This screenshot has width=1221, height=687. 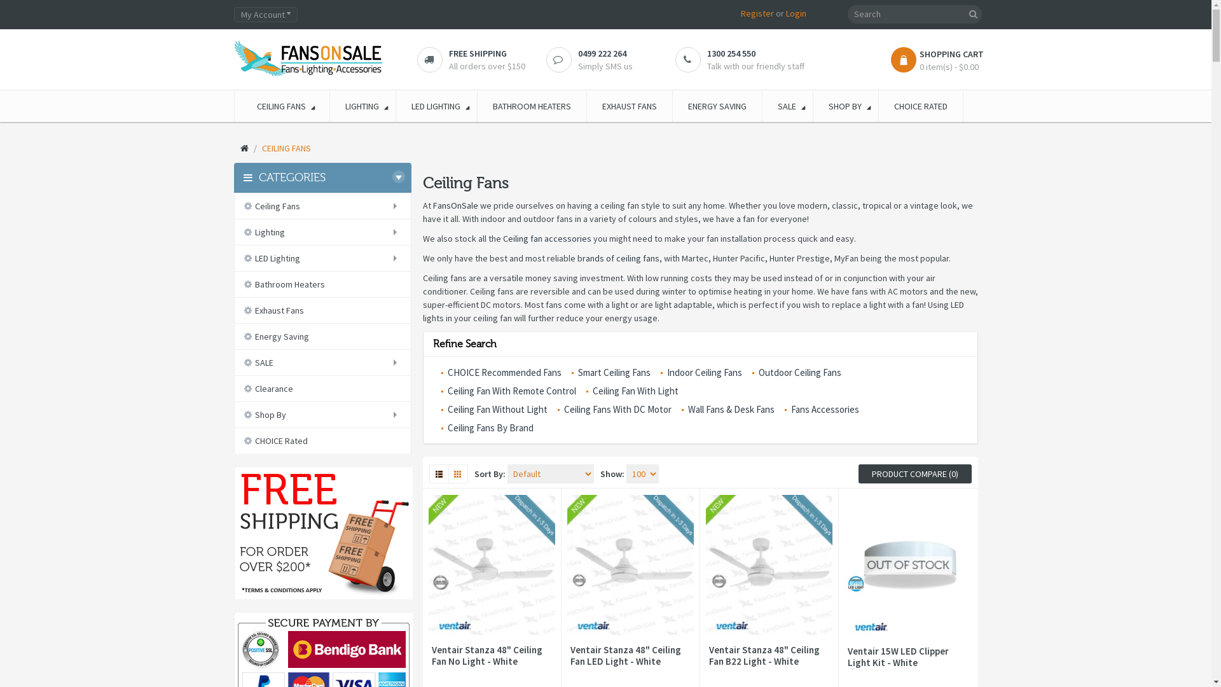 I want to click on Exhaust Fans, so click(x=322, y=310).